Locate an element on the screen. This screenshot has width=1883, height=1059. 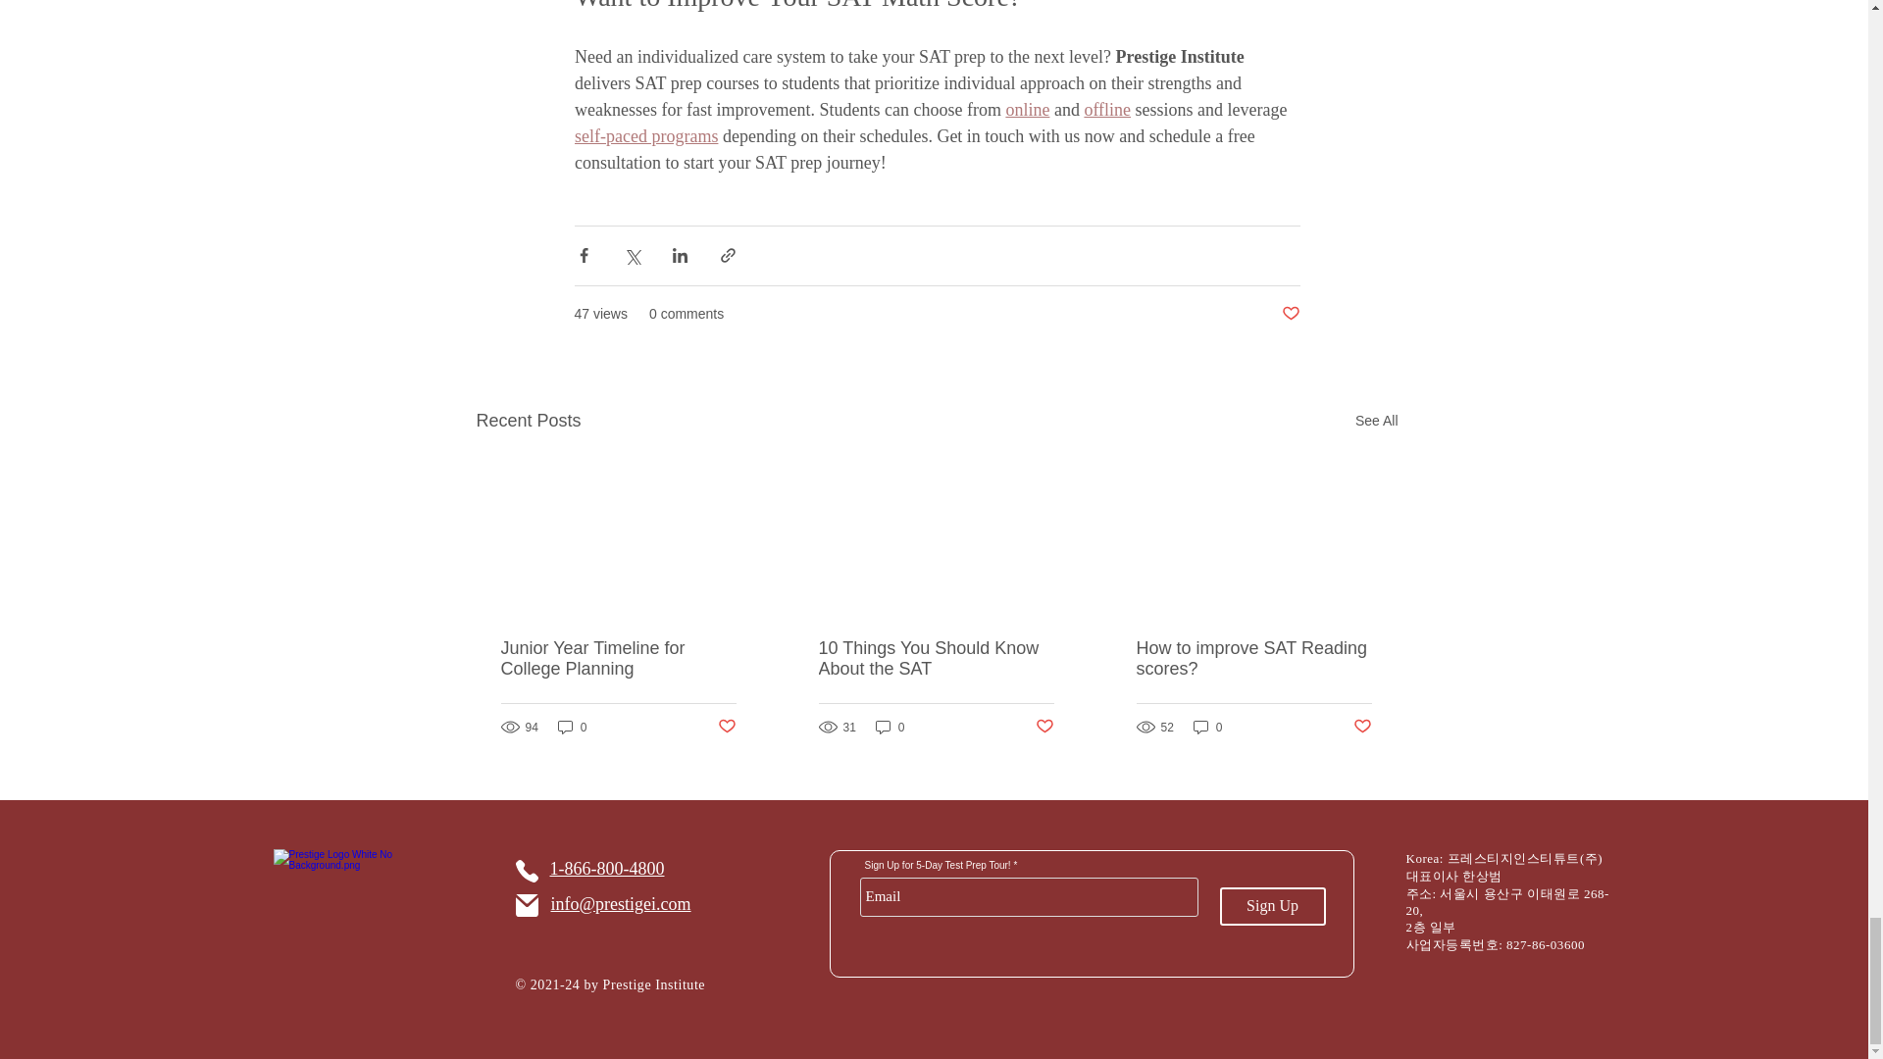
online is located at coordinates (1027, 110).